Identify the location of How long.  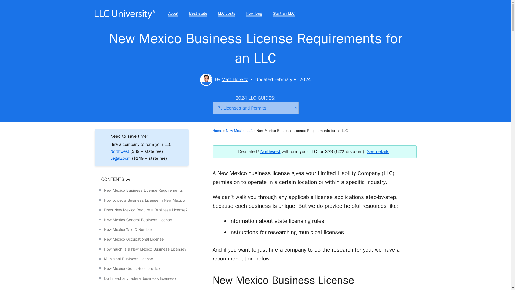
(254, 13).